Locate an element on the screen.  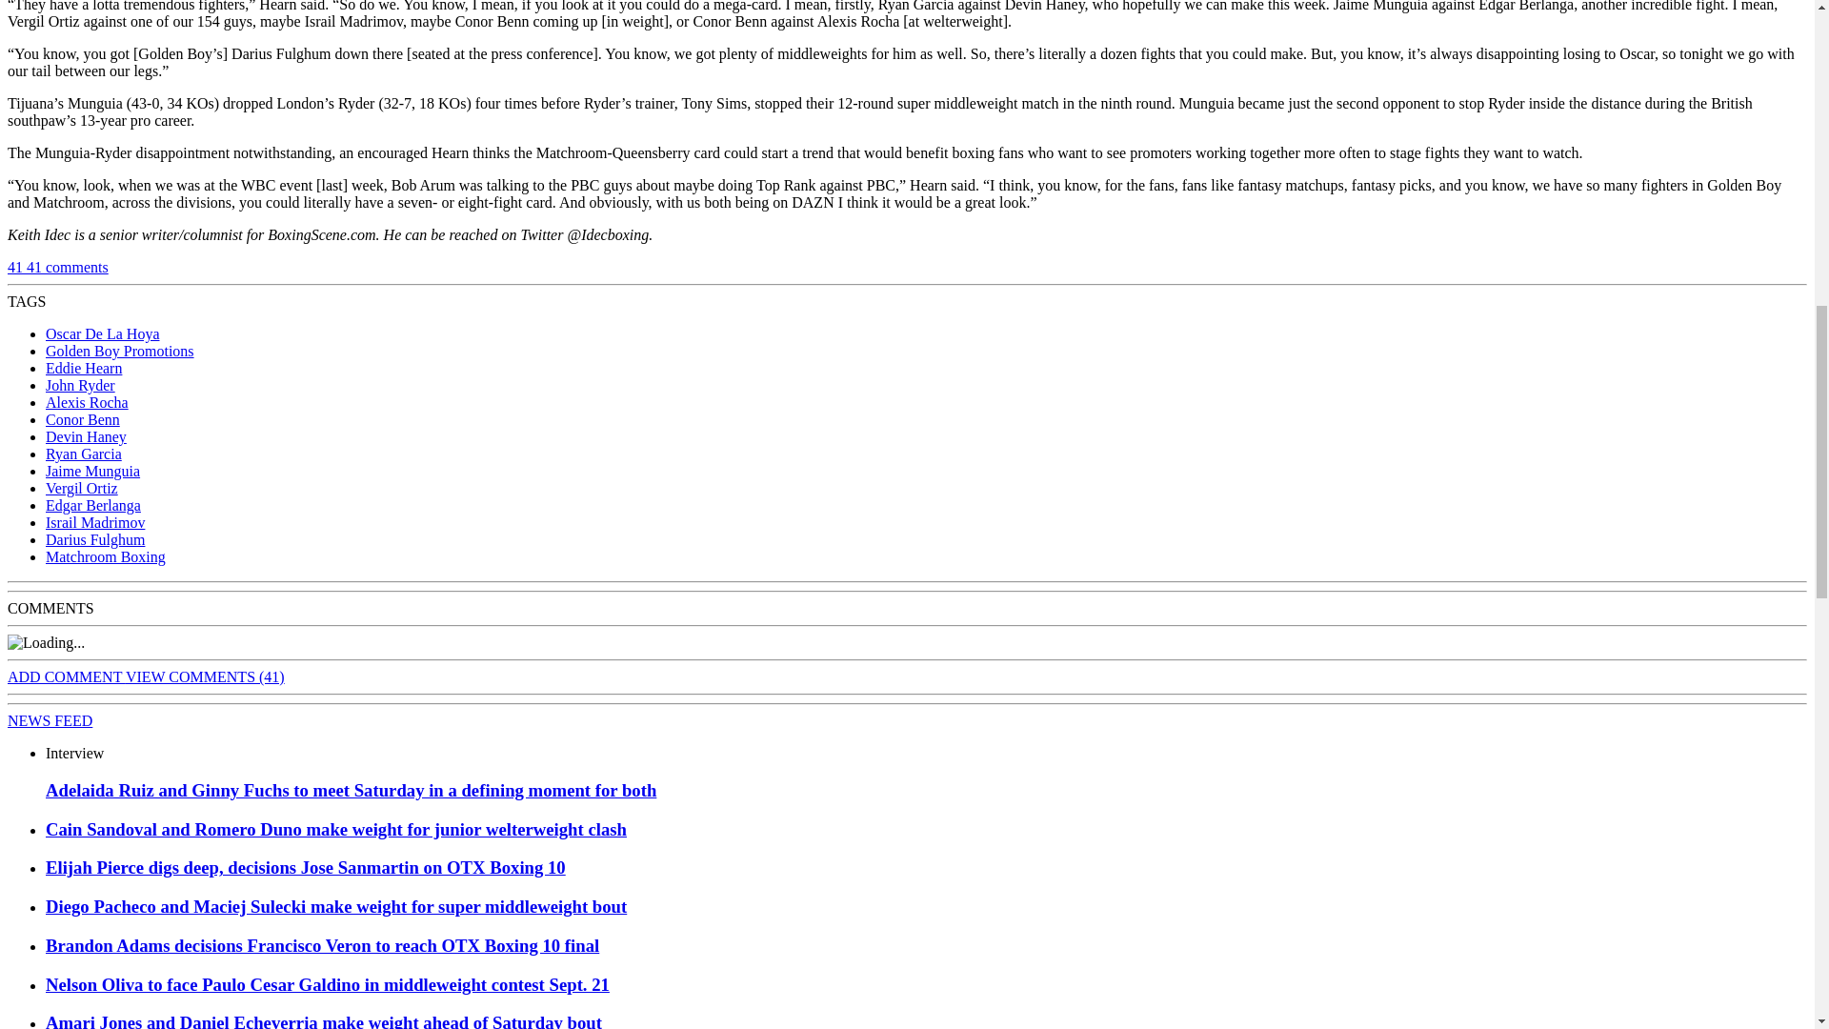
Eddie Hearn is located at coordinates (84, 368).